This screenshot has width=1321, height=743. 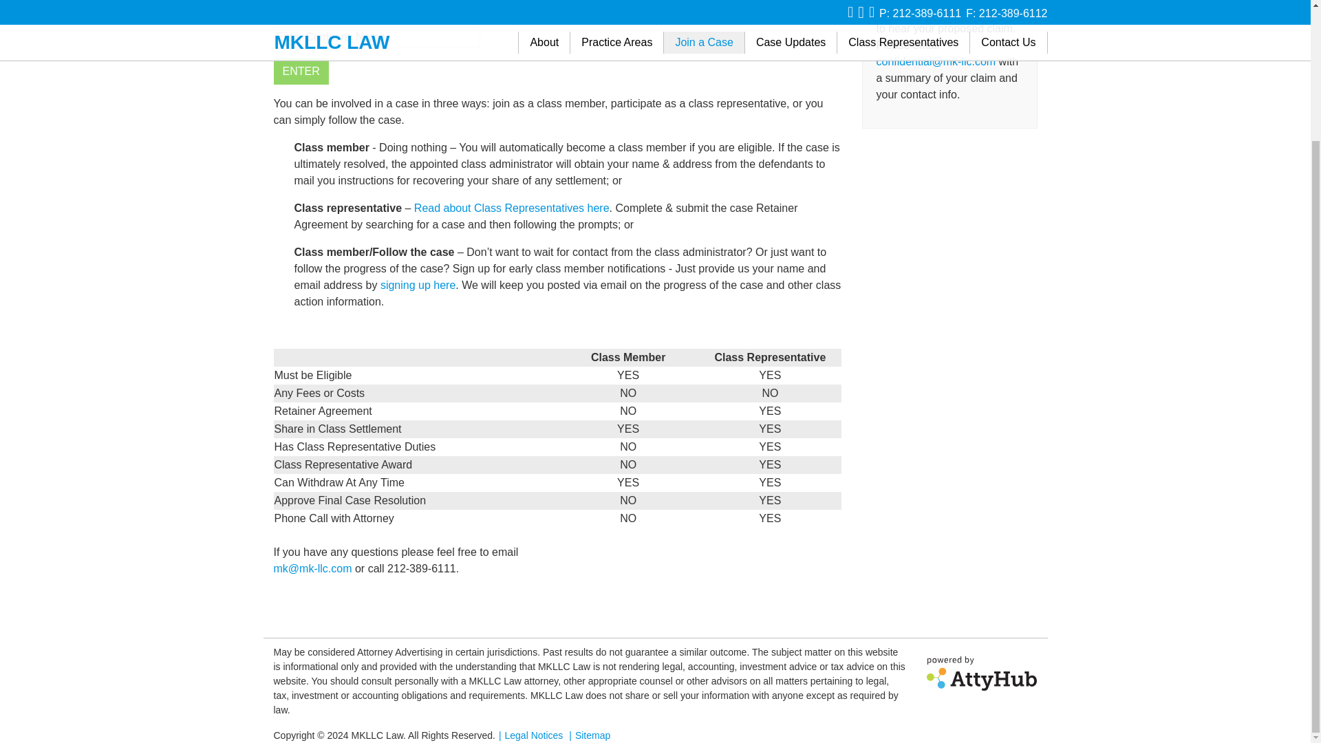 I want to click on Powered by AttyHub, so click(x=982, y=673).